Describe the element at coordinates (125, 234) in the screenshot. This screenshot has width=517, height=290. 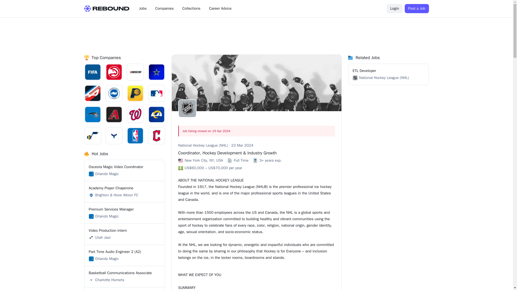
I see `ReboundJobs.com` at that location.